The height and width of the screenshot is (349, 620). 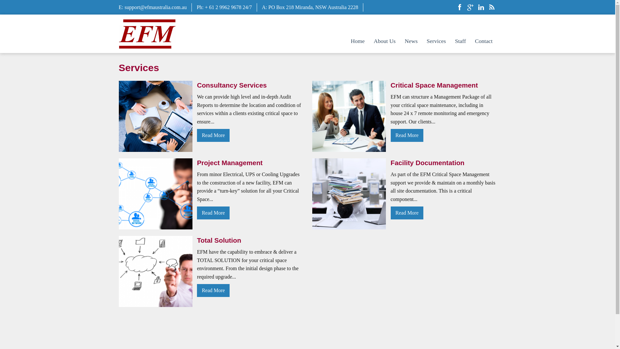 I want to click on Services, so click(x=436, y=41).